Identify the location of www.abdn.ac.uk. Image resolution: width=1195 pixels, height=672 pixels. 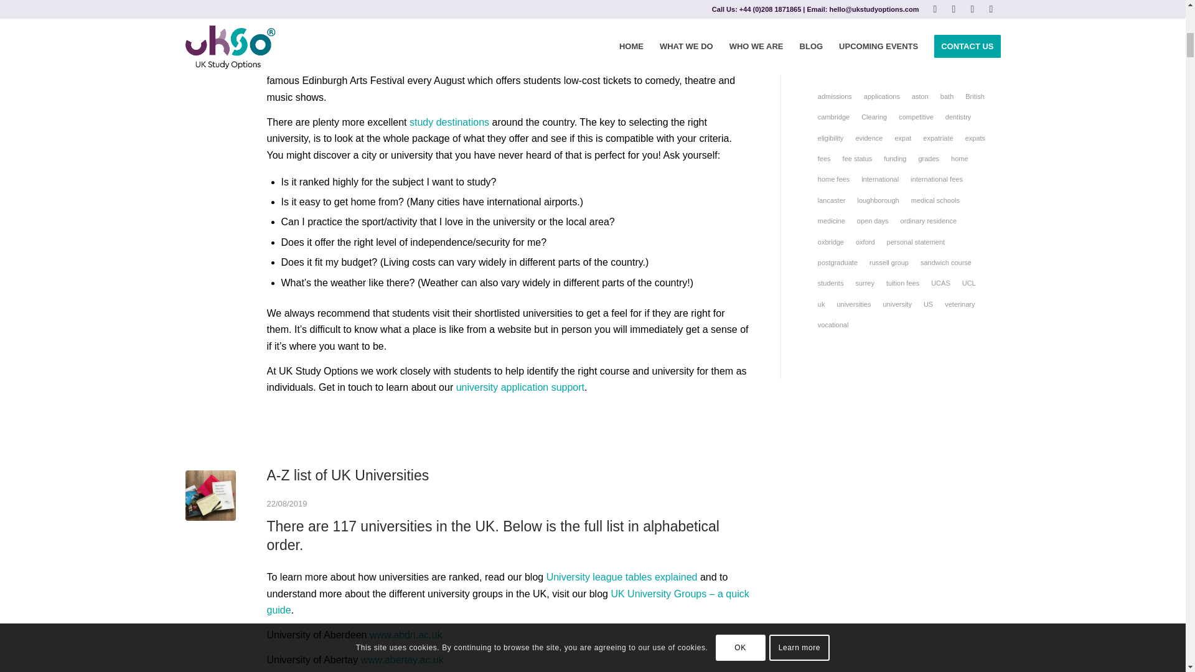
(406, 635).